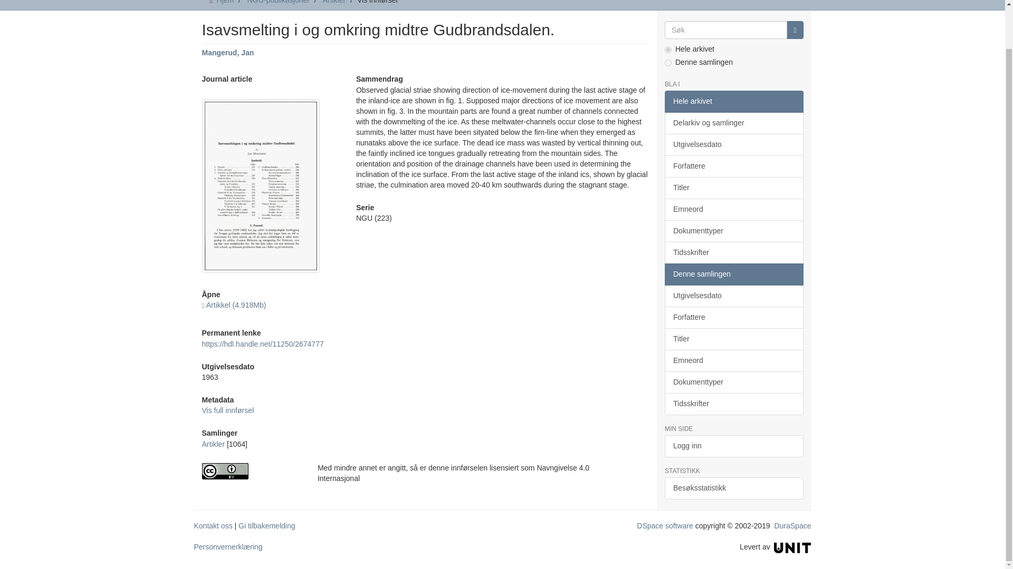 This screenshot has width=1013, height=569. What do you see at coordinates (733, 188) in the screenshot?
I see `Titler` at bounding box center [733, 188].